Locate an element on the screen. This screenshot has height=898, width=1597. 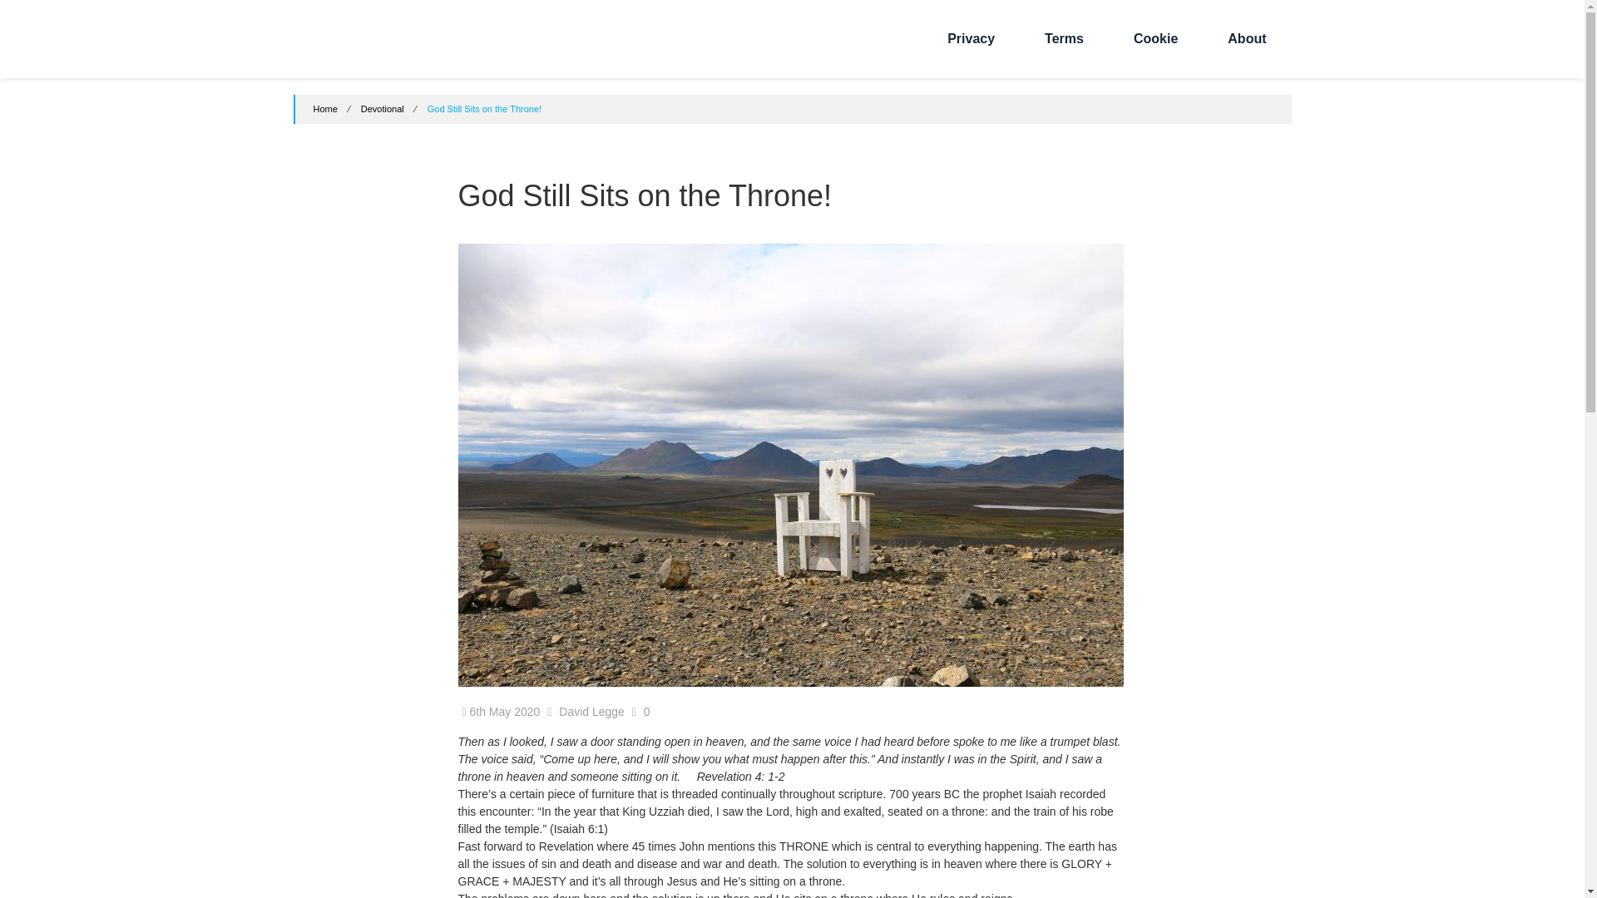
Devotional is located at coordinates (382, 109).